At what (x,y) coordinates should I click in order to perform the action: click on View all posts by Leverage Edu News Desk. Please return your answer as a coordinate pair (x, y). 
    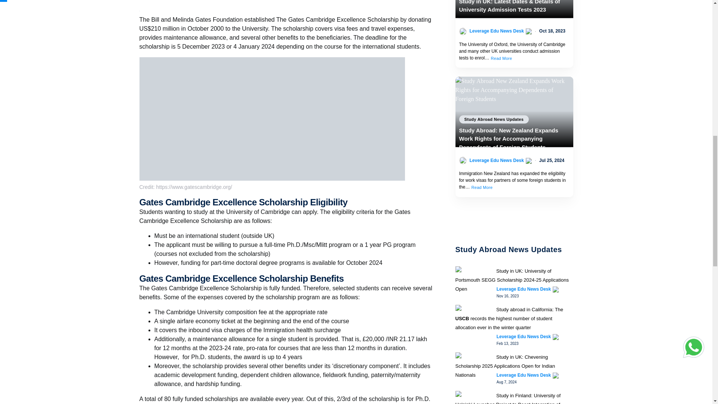
    Looking at the image, I should click on (524, 337).